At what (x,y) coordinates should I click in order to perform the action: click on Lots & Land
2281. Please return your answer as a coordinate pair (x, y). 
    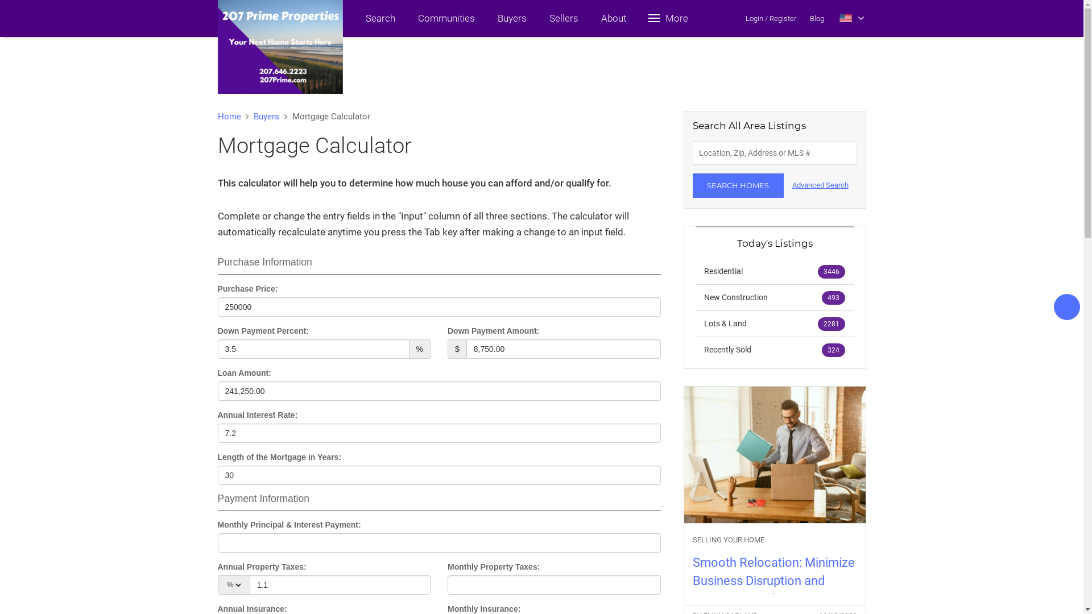
    Looking at the image, I should click on (775, 323).